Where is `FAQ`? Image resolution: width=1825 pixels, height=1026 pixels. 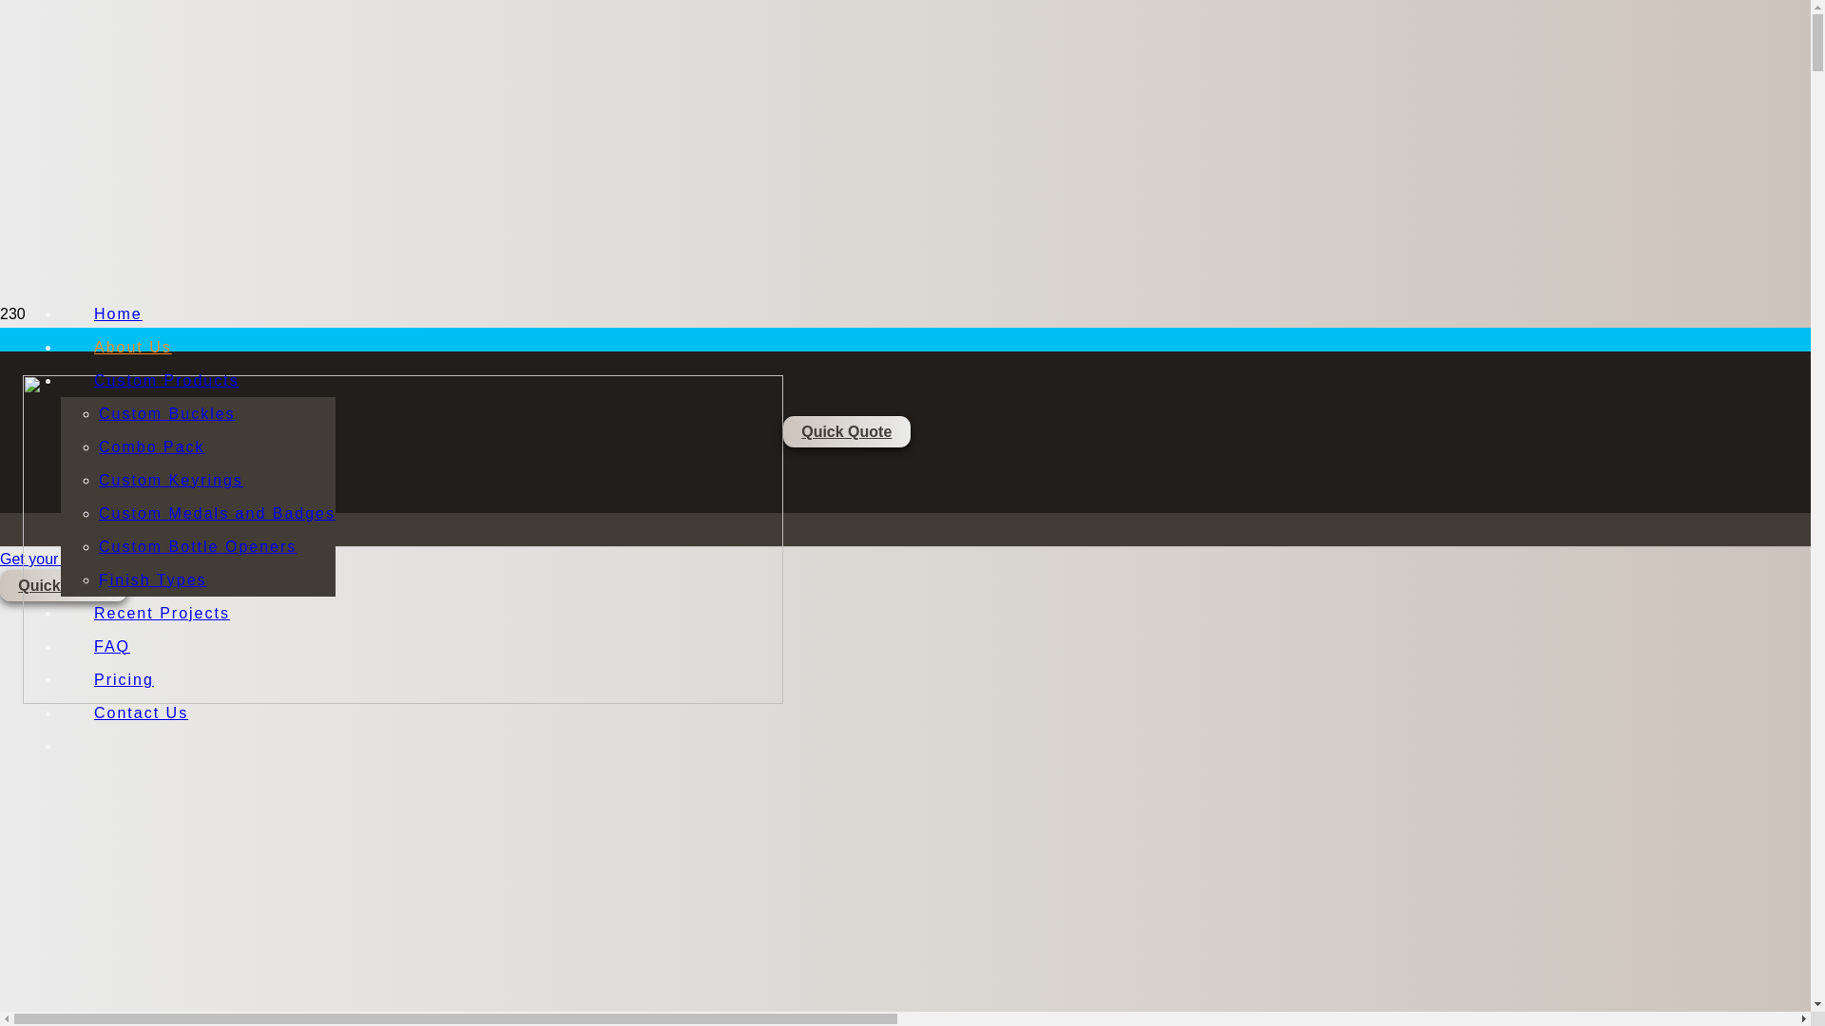 FAQ is located at coordinates (112, 646).